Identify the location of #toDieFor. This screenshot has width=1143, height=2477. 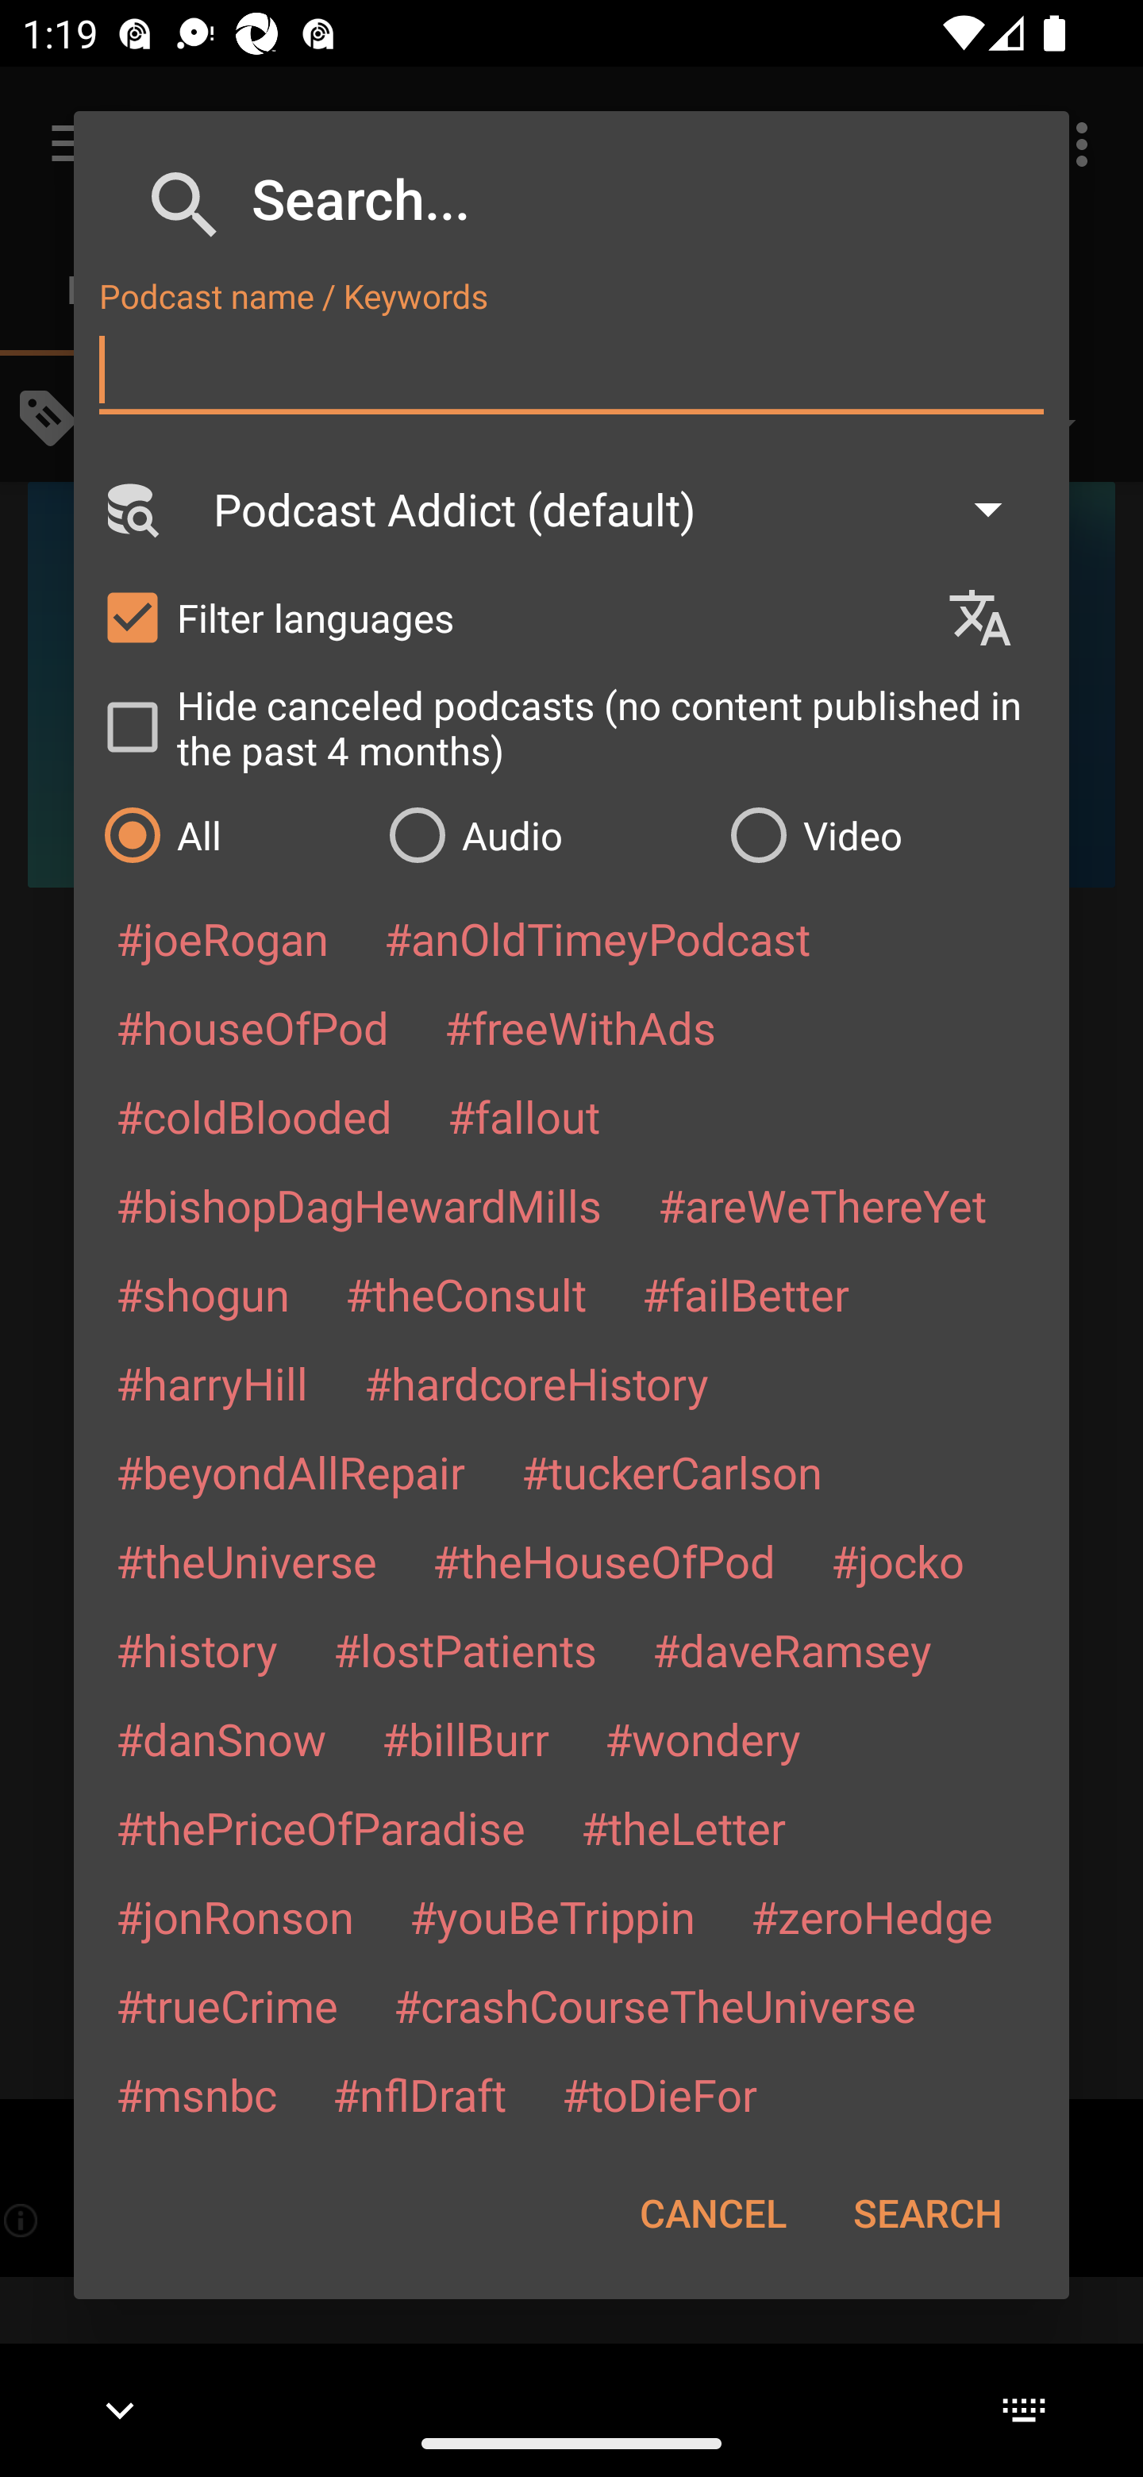
(659, 2094).